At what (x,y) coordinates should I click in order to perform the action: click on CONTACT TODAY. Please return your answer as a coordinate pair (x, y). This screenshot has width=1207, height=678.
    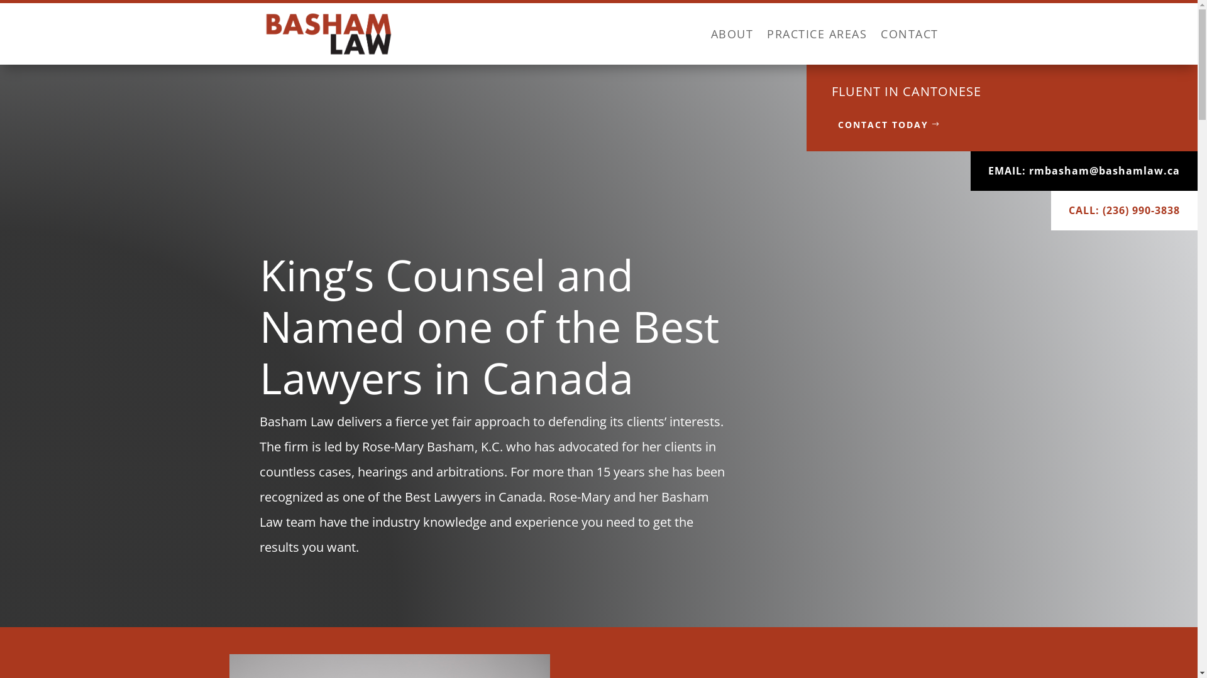
    Looking at the image, I should click on (889, 125).